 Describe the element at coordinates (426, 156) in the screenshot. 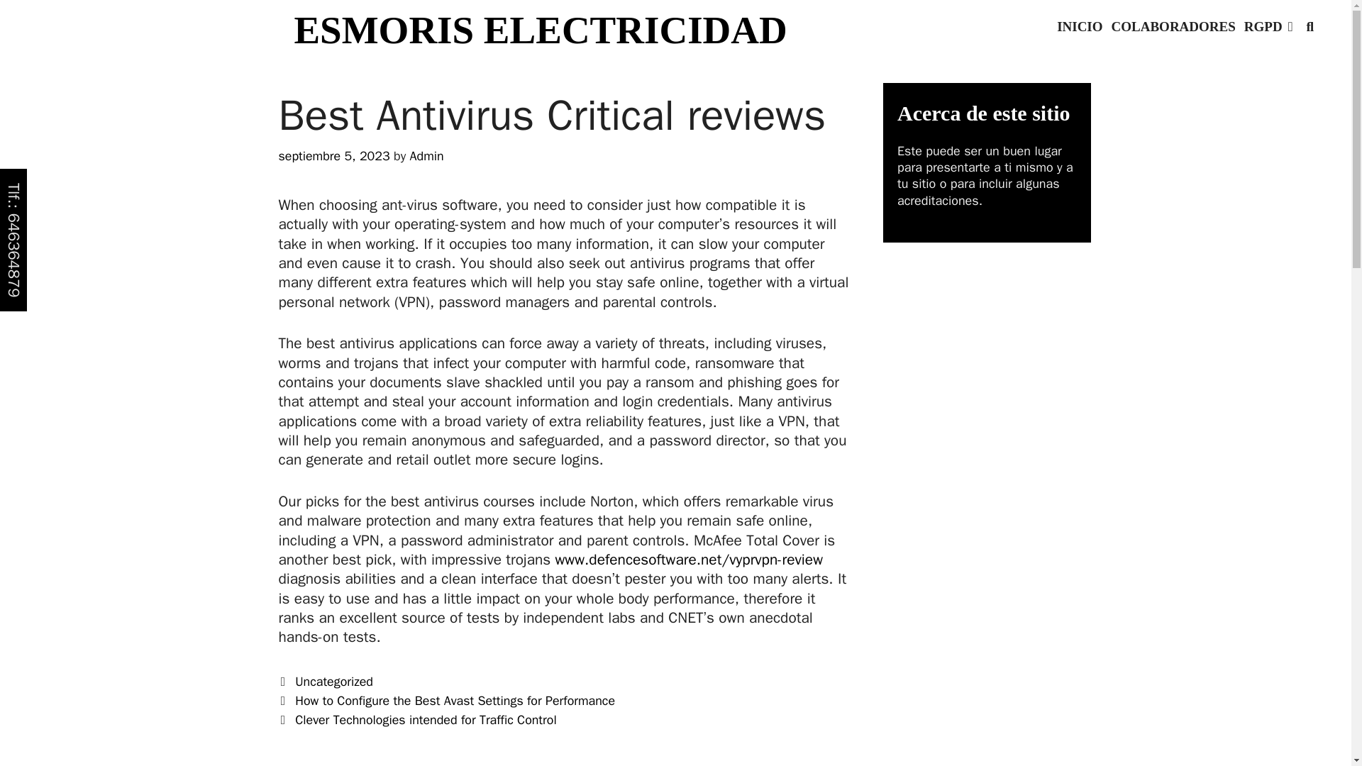

I see `Admin` at that location.